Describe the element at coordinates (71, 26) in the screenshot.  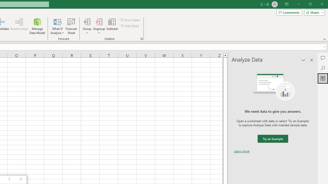
I see `Forecast Sheet` at that location.